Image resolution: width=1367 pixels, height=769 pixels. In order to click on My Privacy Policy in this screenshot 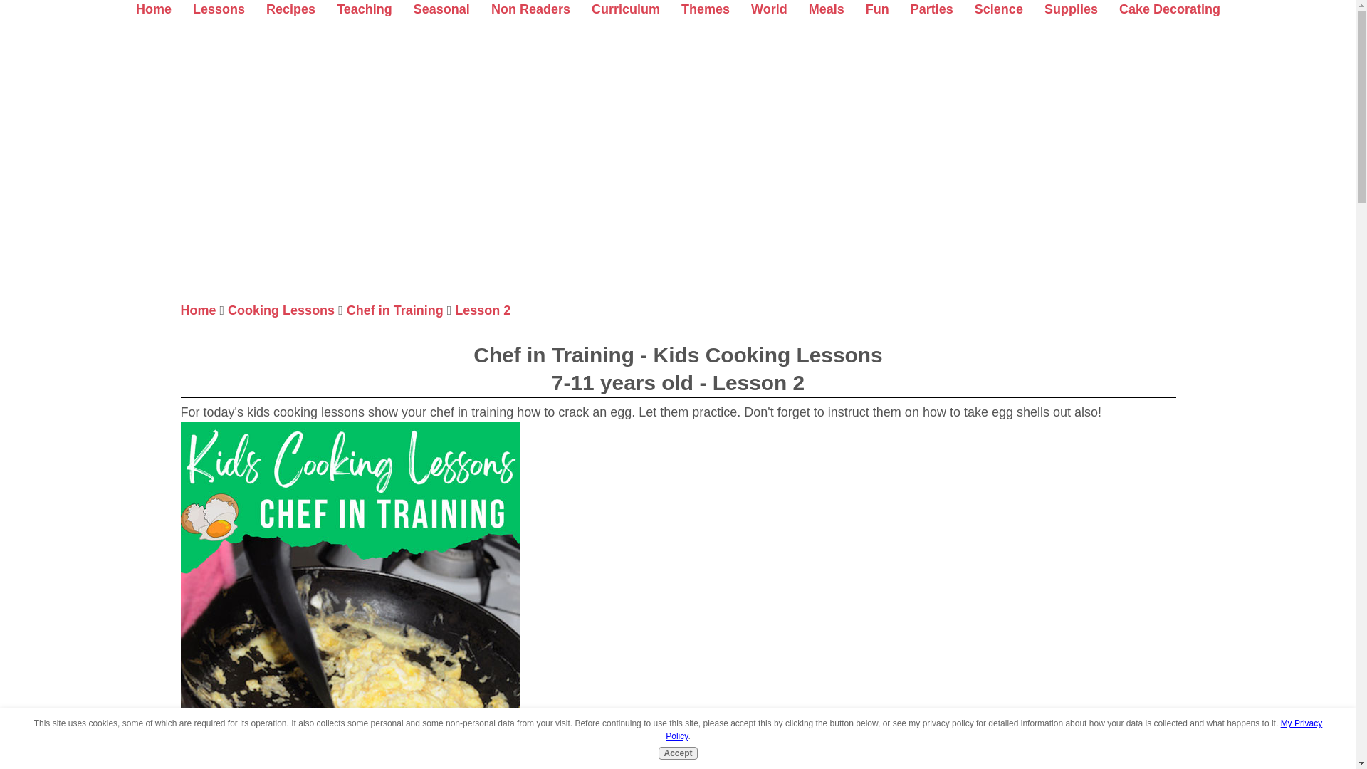, I will do `click(994, 729)`.